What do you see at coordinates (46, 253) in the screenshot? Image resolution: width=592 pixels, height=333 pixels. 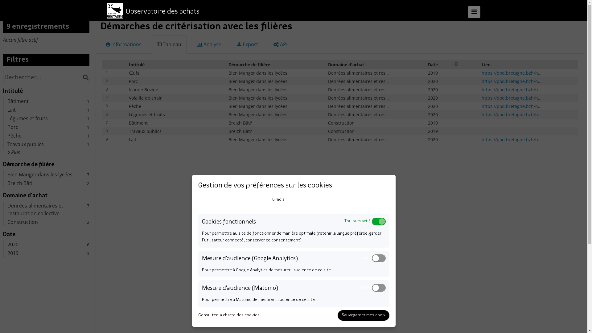 I see `3
2019` at bounding box center [46, 253].